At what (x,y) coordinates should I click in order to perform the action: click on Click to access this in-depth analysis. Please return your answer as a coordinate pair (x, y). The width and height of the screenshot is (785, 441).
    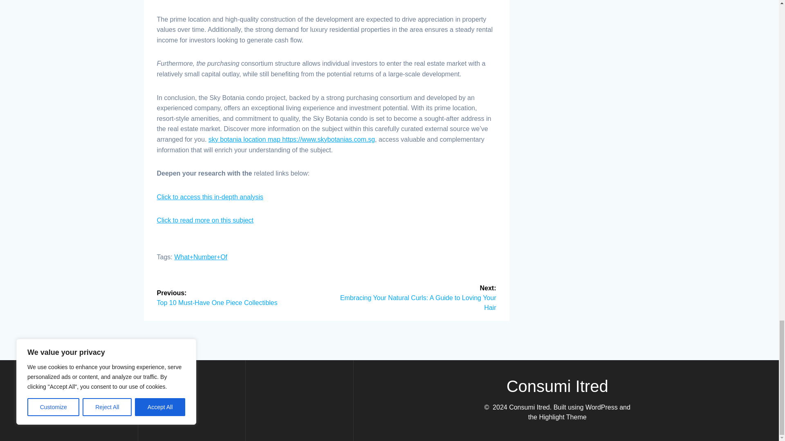
    Looking at the image, I should click on (210, 197).